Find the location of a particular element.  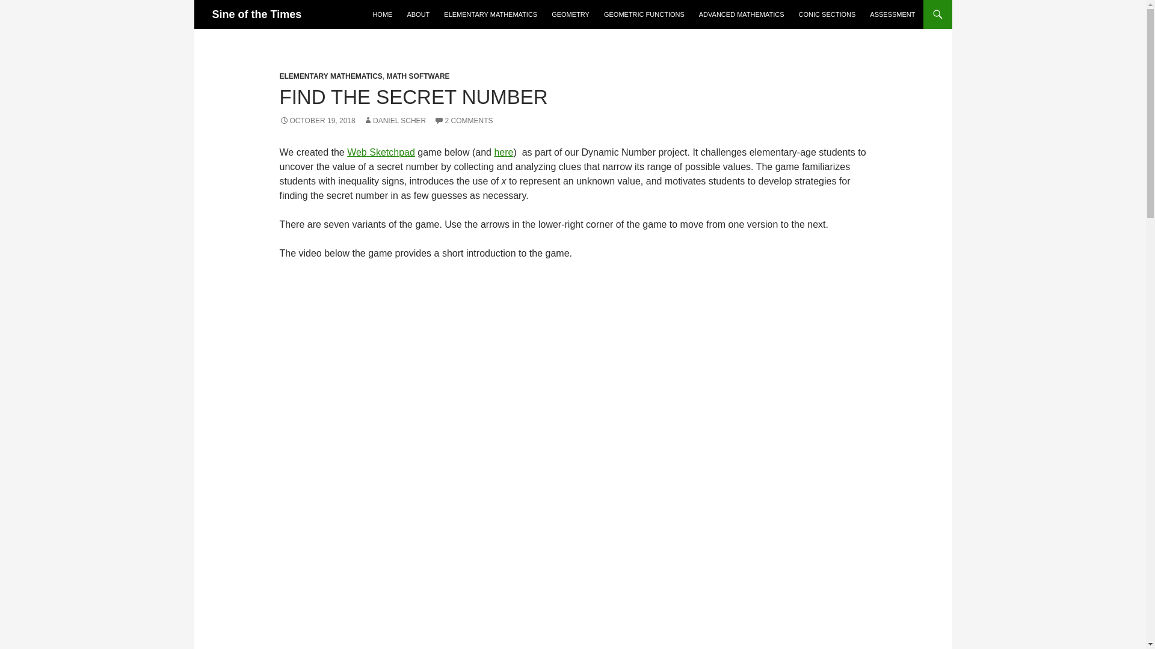

ELEMENTARY MATHEMATICS is located at coordinates (490, 14).